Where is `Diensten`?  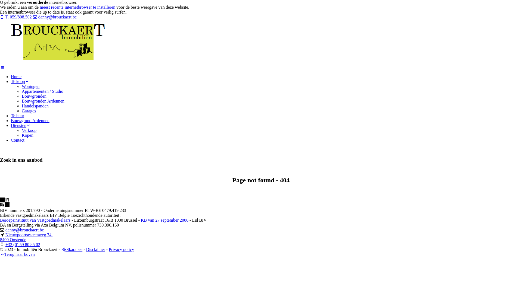 Diensten is located at coordinates (21, 125).